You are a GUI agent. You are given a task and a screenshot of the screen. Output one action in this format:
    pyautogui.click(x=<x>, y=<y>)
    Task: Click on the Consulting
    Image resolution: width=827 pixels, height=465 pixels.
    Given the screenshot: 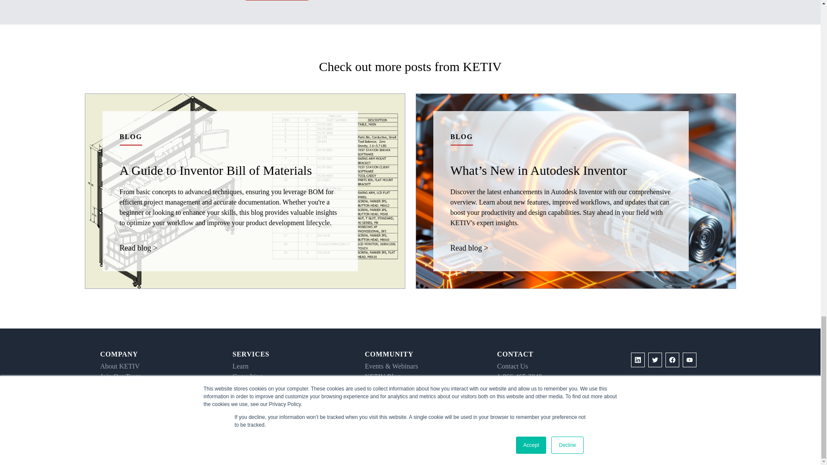 What is the action you would take?
    pyautogui.click(x=247, y=376)
    